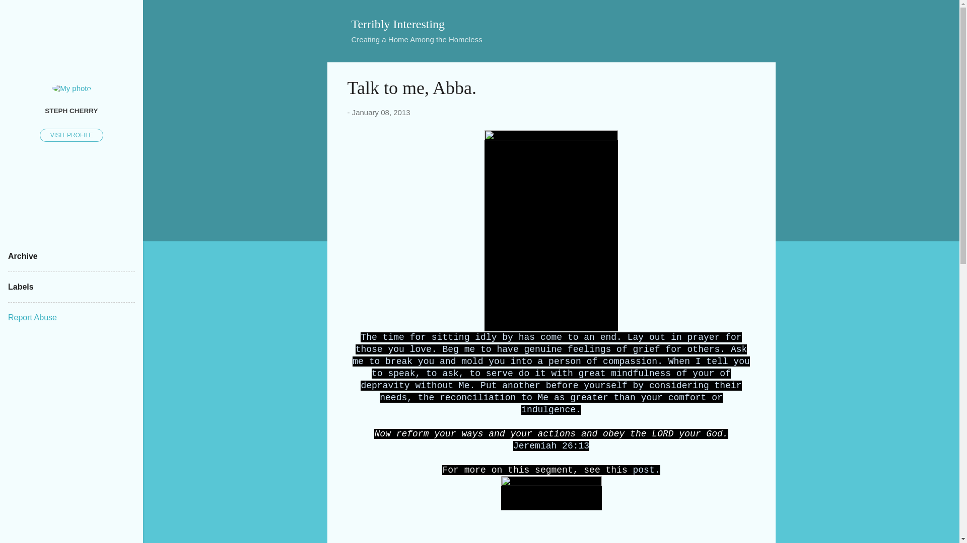  What do you see at coordinates (381, 112) in the screenshot?
I see `permanent link` at bounding box center [381, 112].